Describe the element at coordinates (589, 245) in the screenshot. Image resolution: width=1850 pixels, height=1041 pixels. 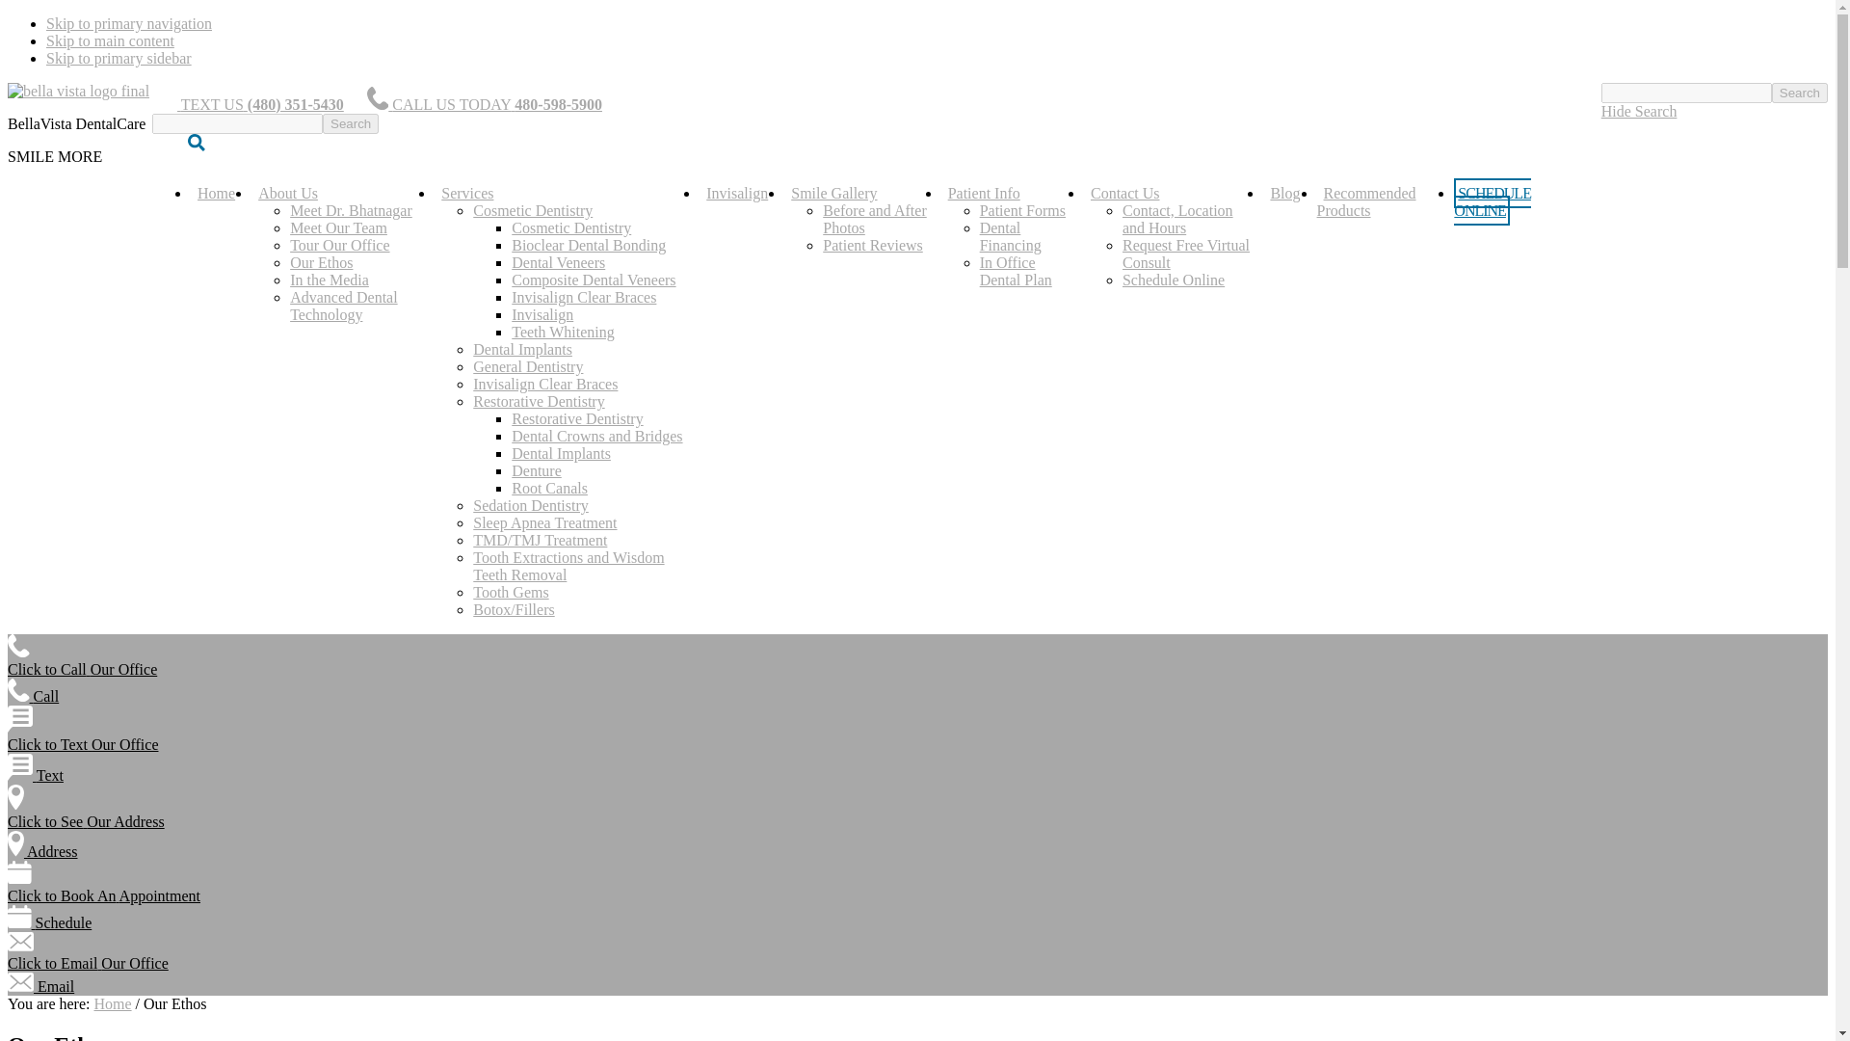
I see `Bioclear Dental Bonding` at that location.